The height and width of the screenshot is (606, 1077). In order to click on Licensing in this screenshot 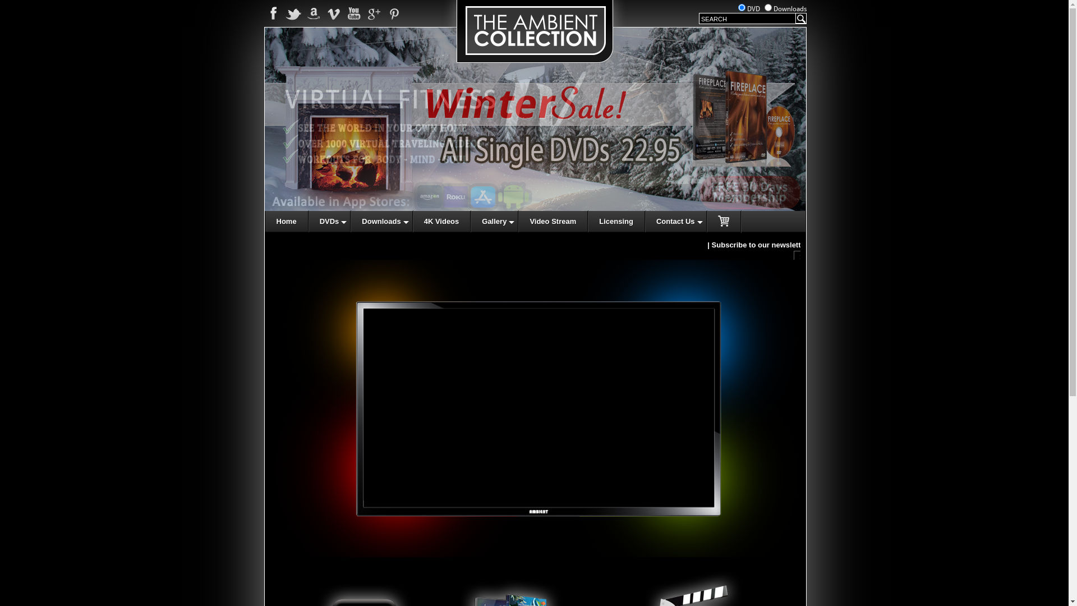, I will do `click(616, 221)`.